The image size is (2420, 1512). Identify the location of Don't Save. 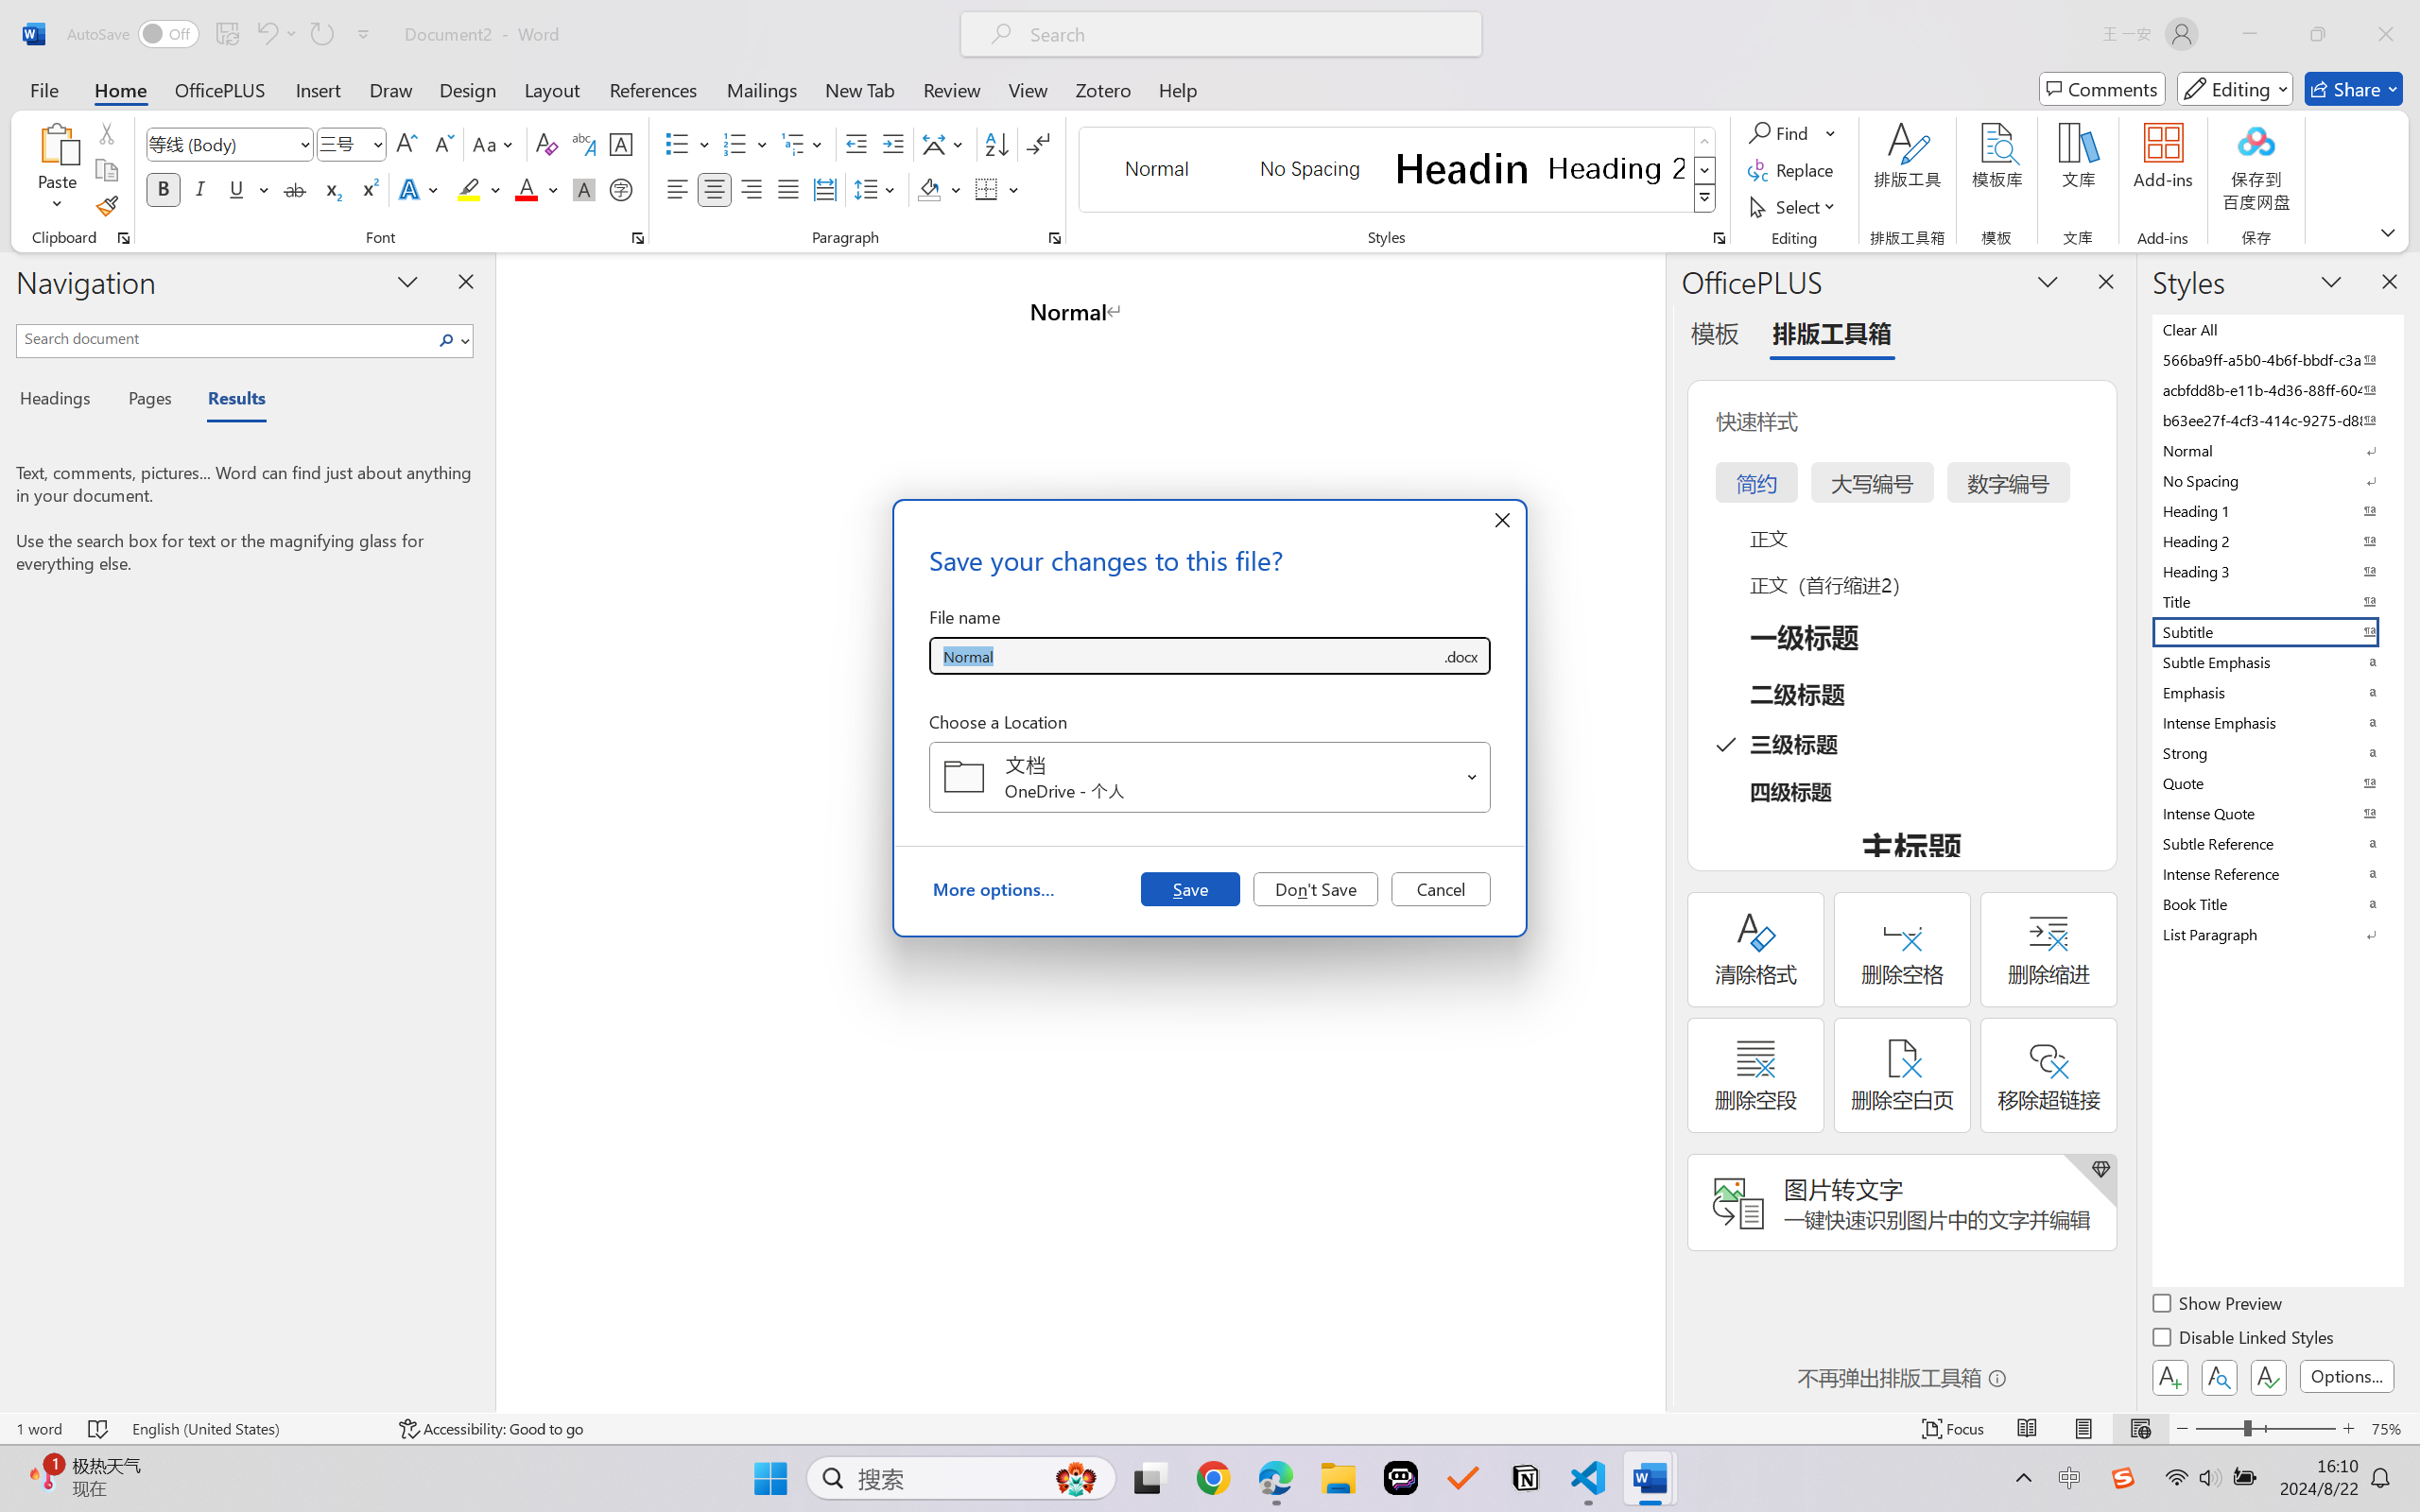
(1316, 888).